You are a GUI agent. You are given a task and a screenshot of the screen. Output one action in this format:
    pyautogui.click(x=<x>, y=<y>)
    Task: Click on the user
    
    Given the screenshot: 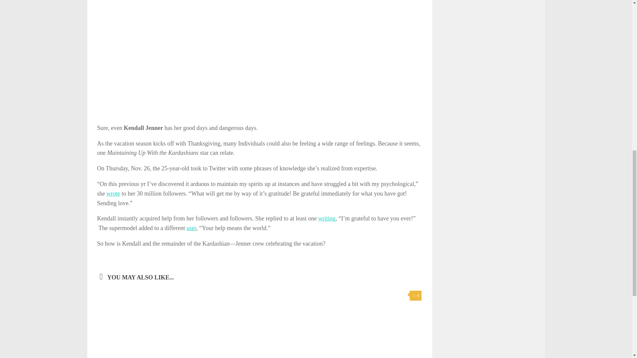 What is the action you would take?
    pyautogui.click(x=191, y=228)
    